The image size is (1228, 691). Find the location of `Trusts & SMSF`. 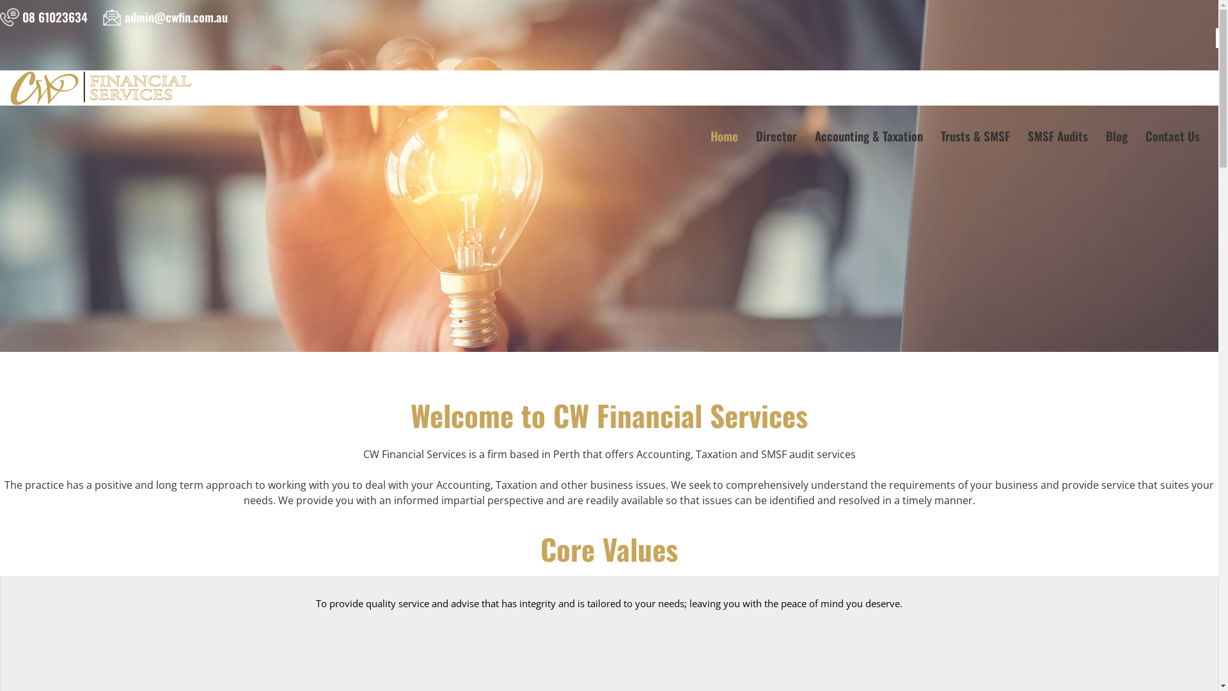

Trusts & SMSF is located at coordinates (975, 136).